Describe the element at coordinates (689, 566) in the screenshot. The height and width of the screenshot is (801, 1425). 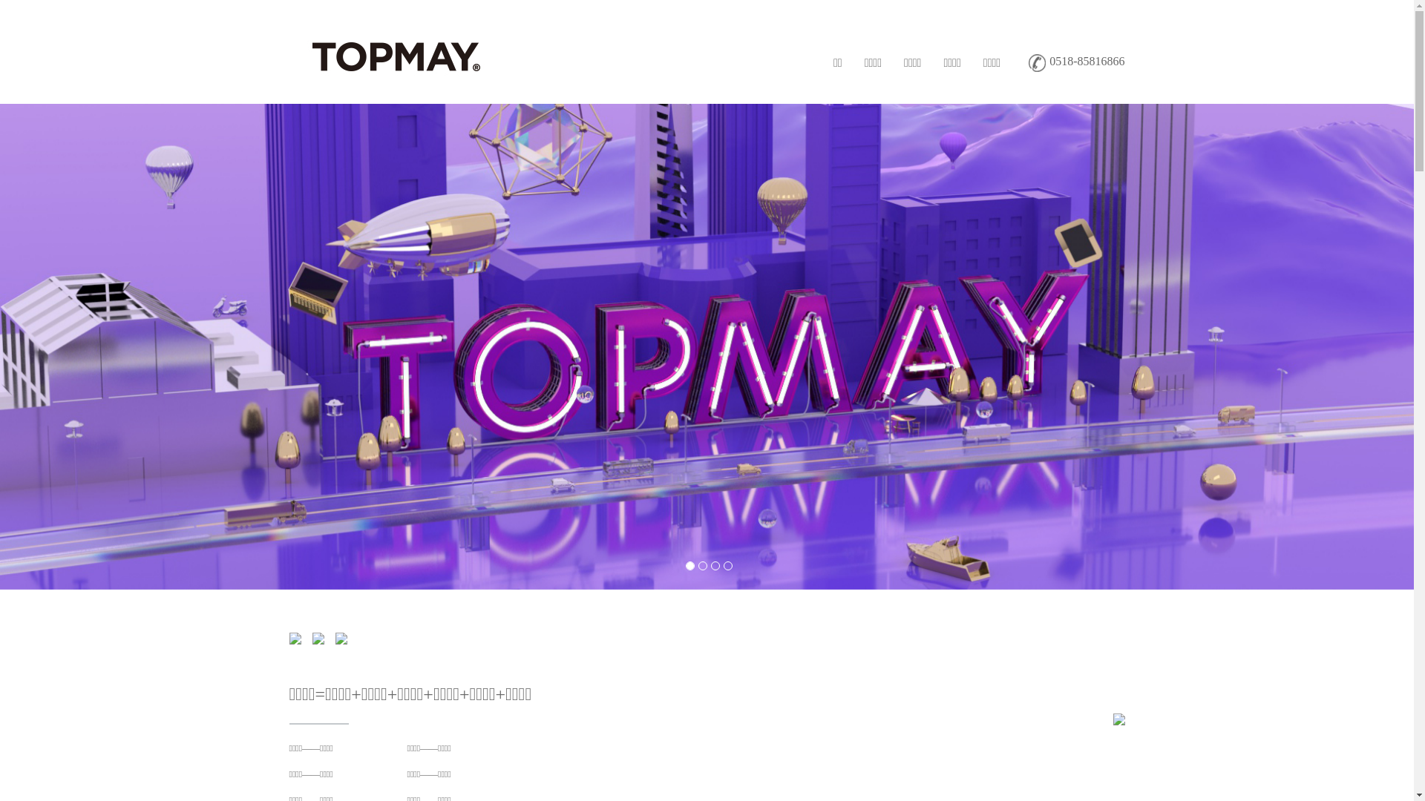
I see `1` at that location.